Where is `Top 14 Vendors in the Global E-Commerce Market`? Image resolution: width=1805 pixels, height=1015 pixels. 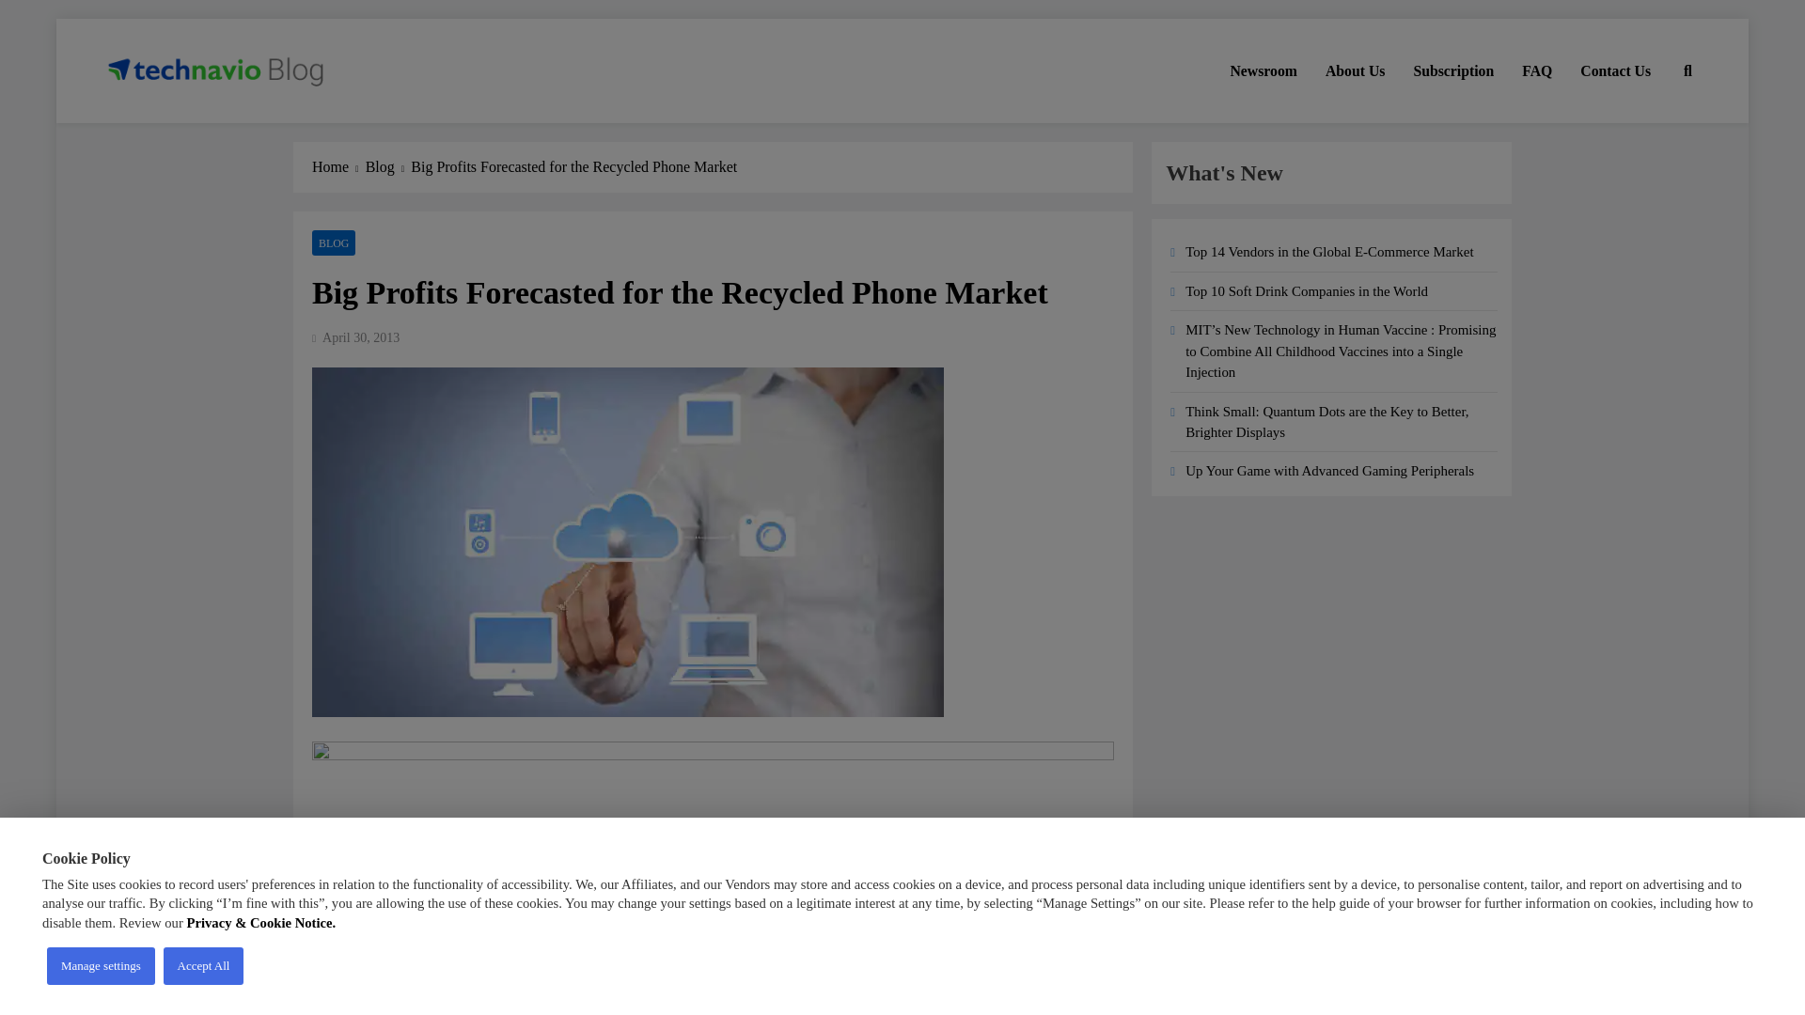 Top 14 Vendors in the Global E-Commerce Market is located at coordinates (1329, 252).